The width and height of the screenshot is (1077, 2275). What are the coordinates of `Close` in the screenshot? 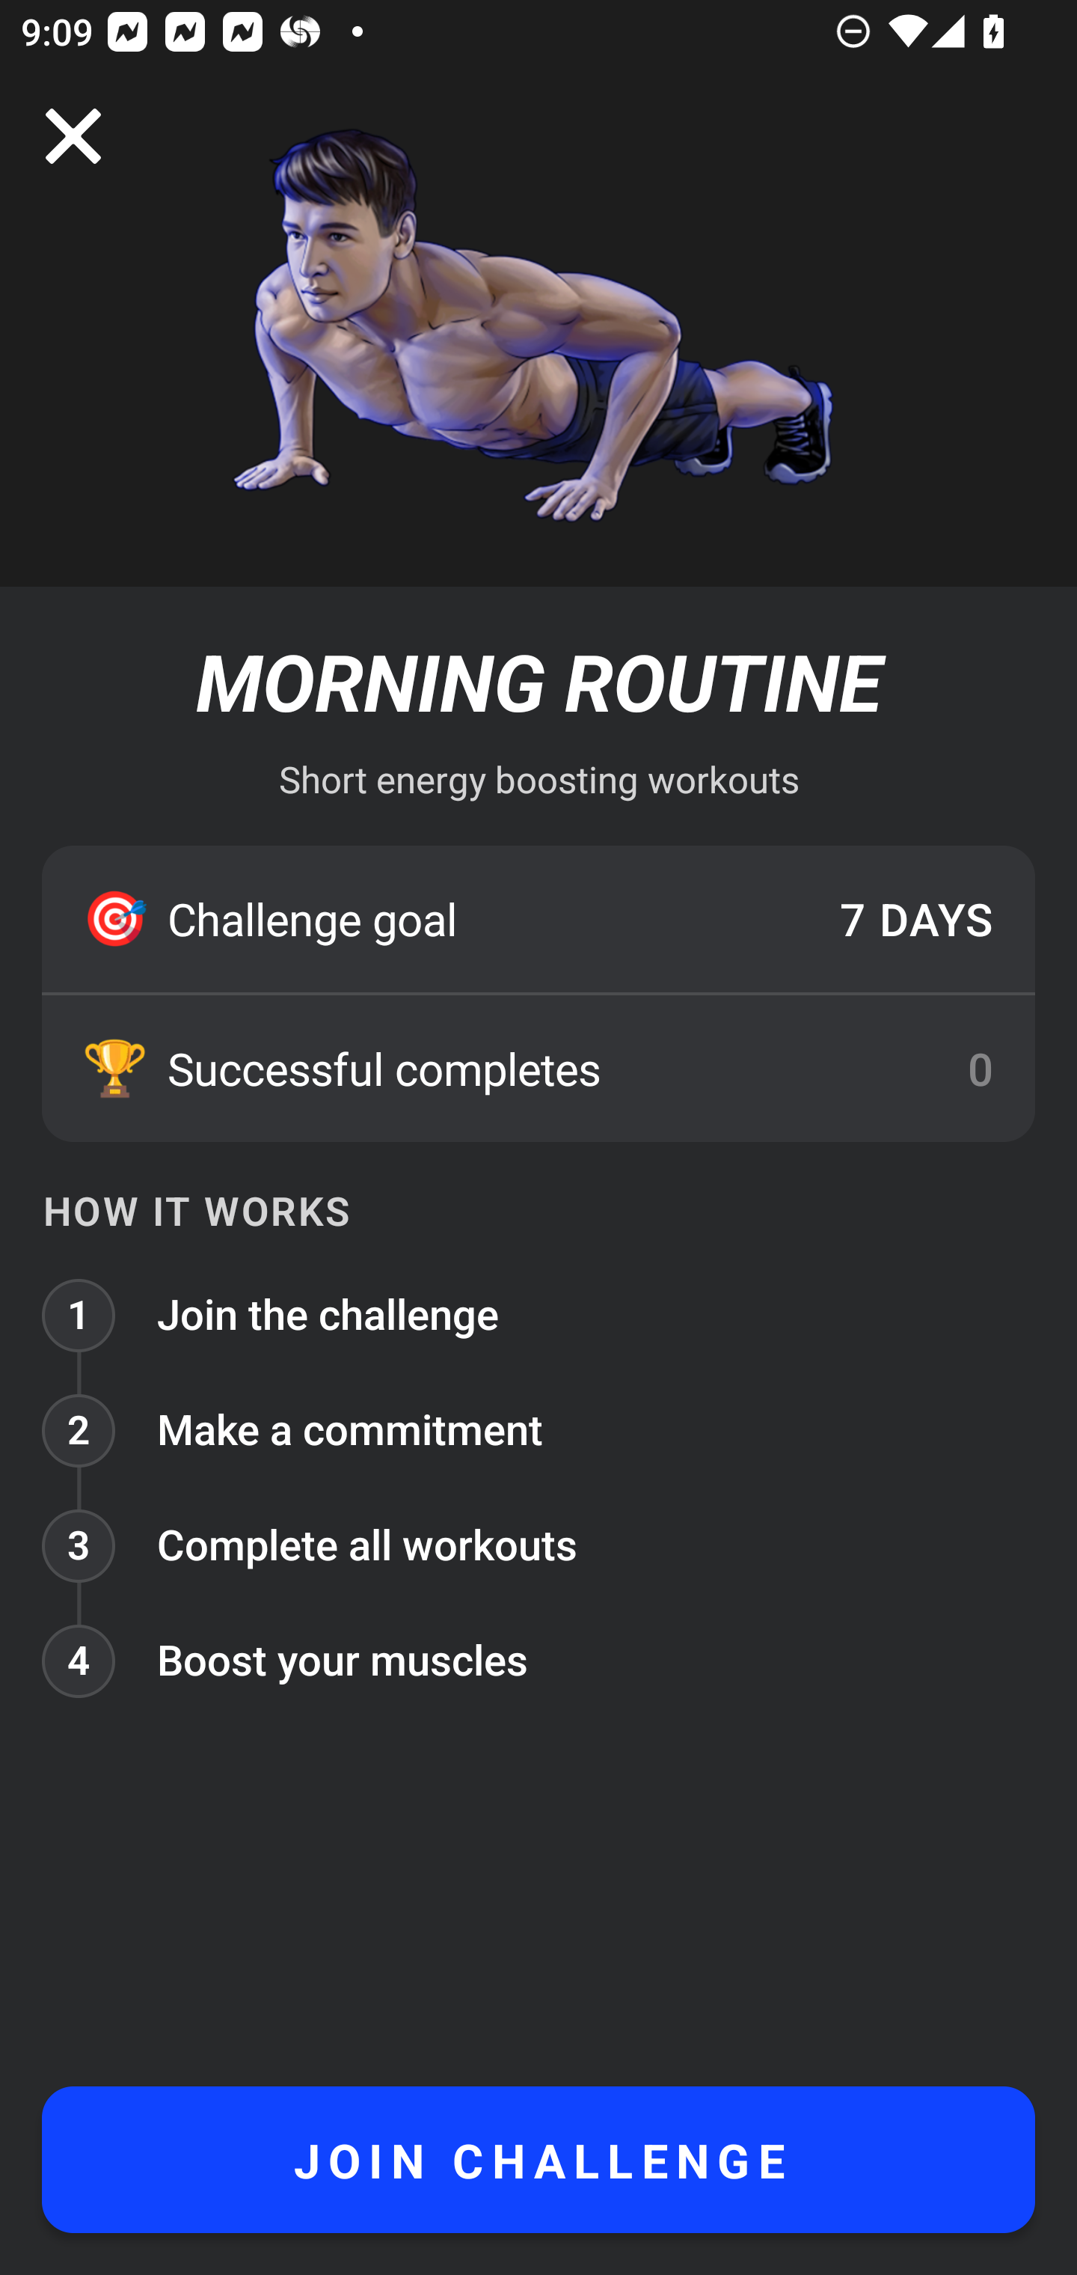 It's located at (73, 136).